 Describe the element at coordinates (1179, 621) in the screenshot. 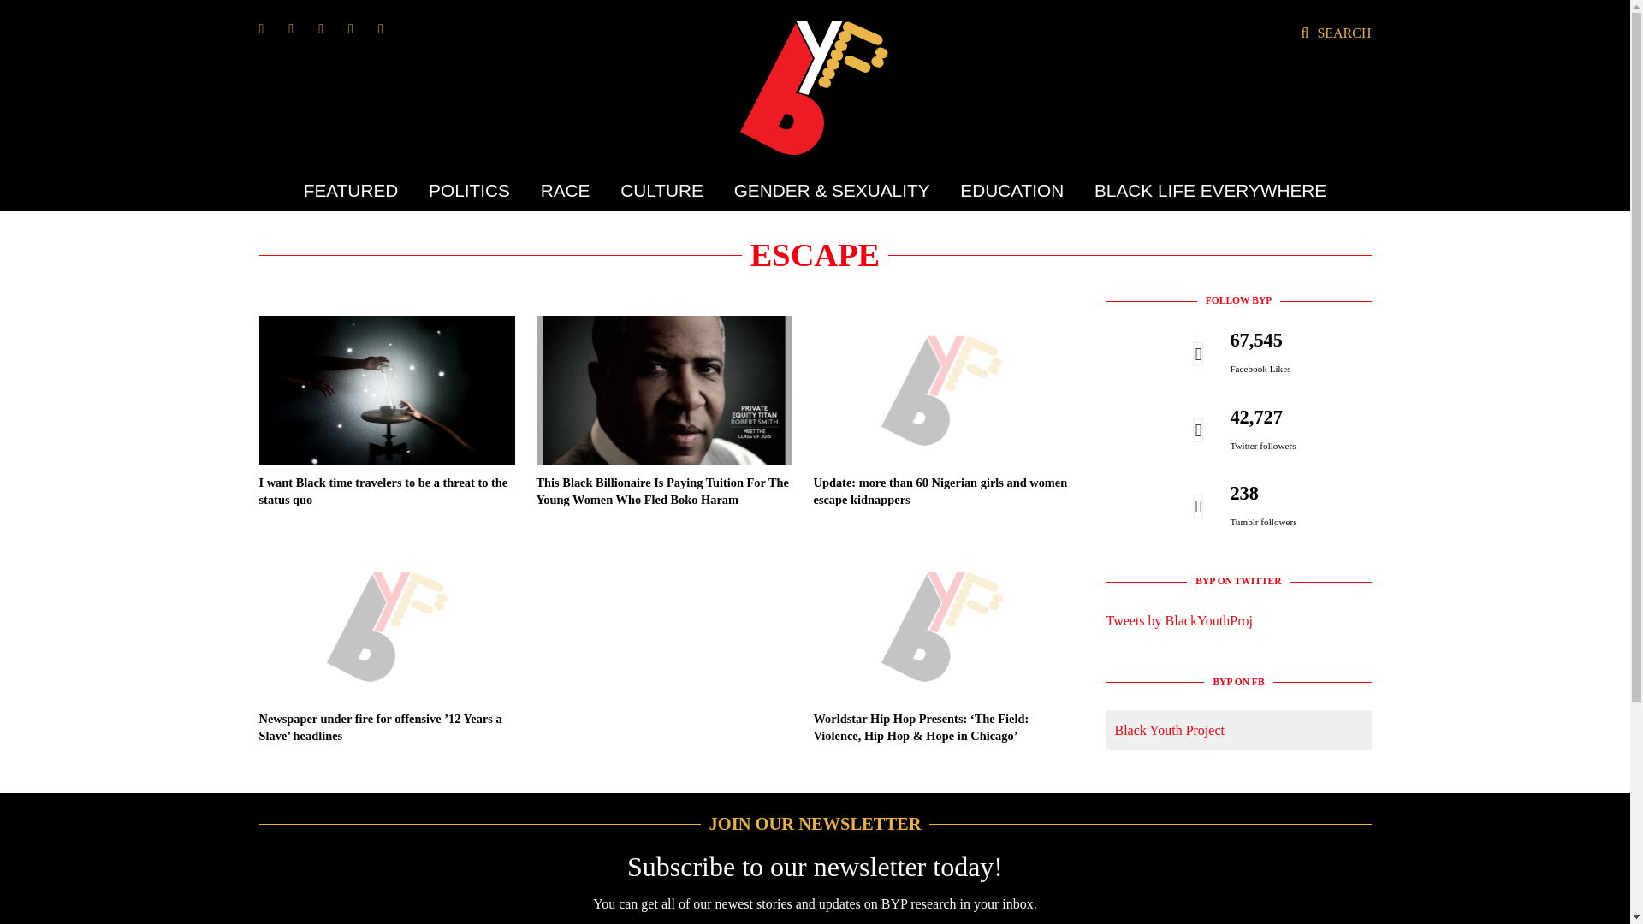

I see `Tweets by BlackYouthProj` at that location.